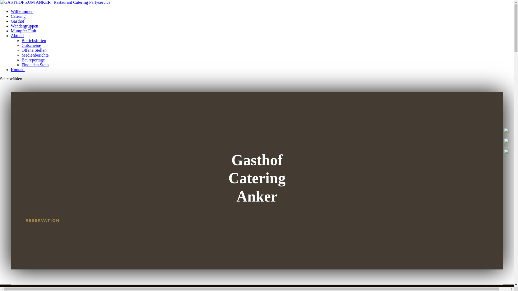  I want to click on Betriebsferien, so click(34, 40).